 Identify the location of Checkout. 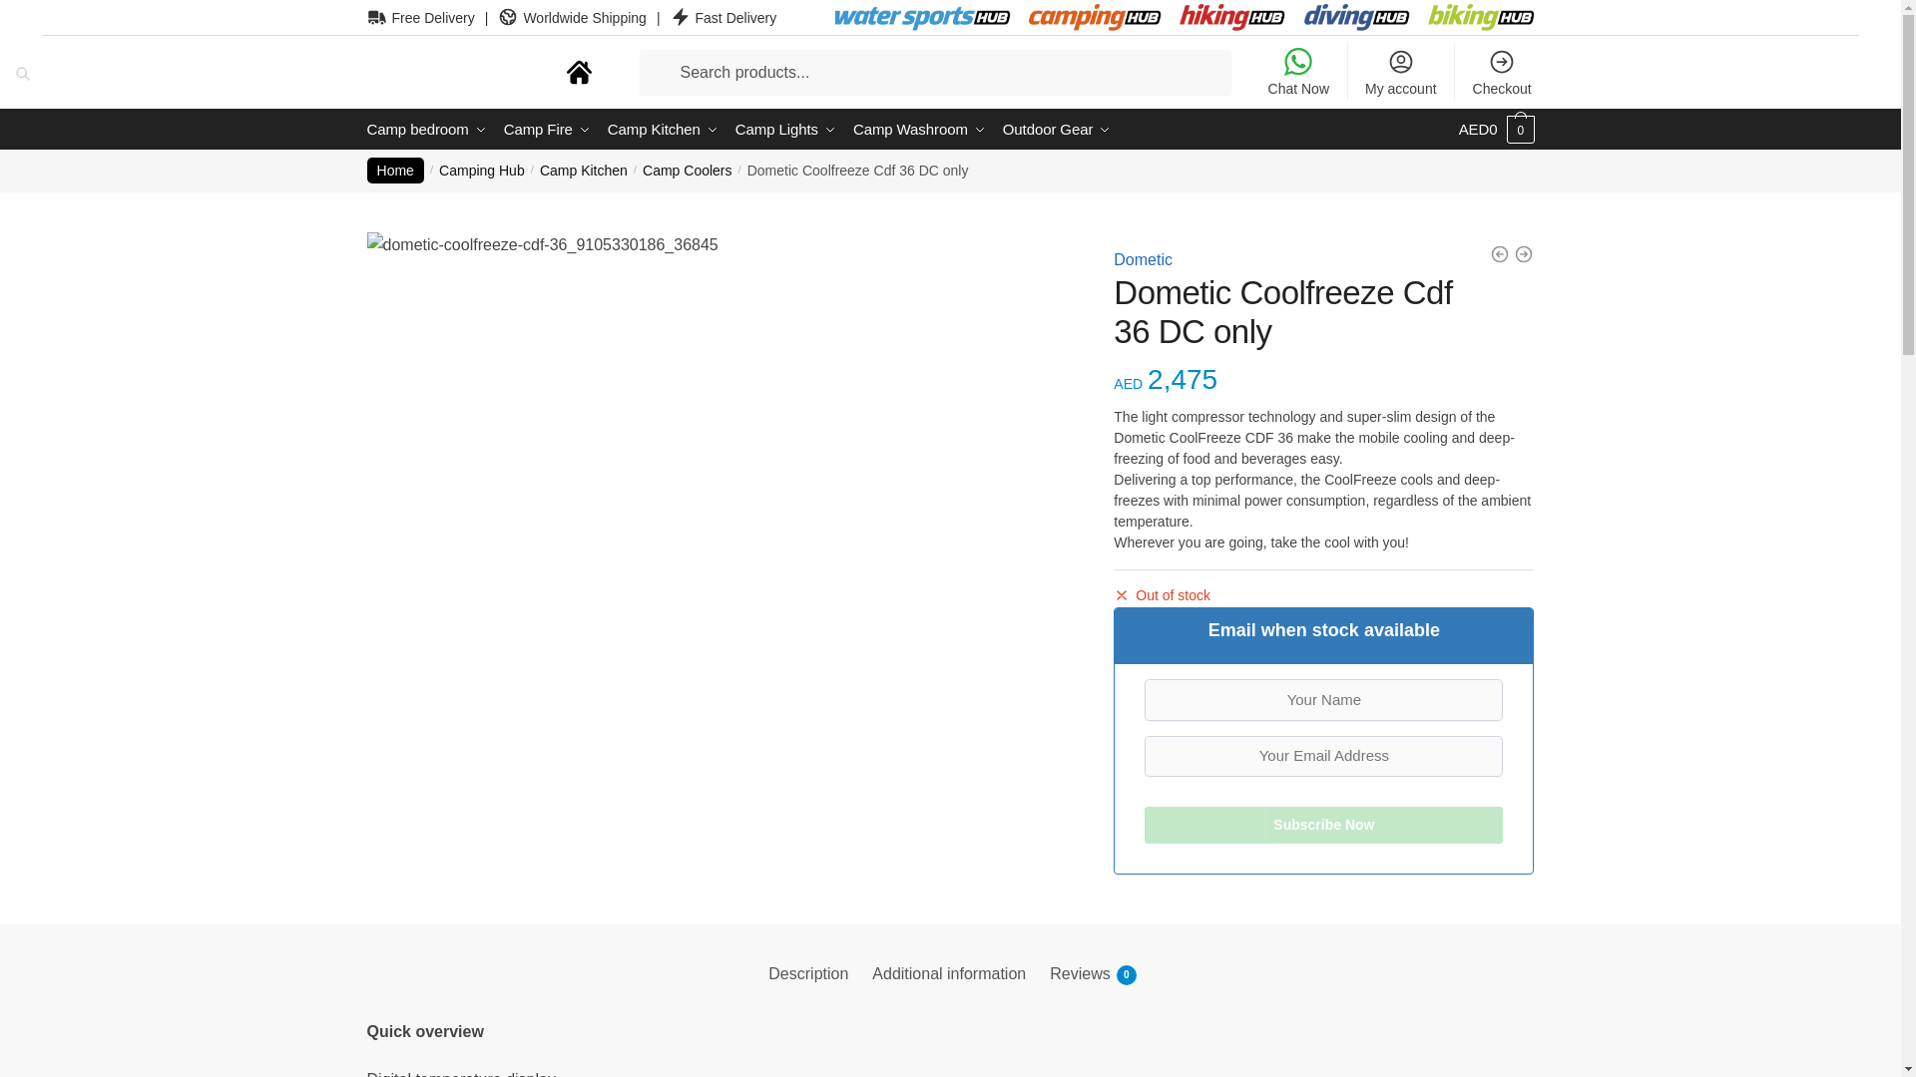
(1502, 72).